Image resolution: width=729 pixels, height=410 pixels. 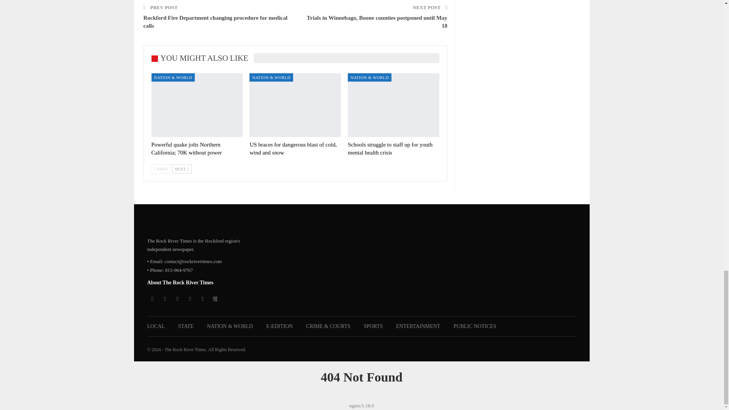 I want to click on US braces for dangerous blast of cold, wind and snow, so click(x=293, y=148).